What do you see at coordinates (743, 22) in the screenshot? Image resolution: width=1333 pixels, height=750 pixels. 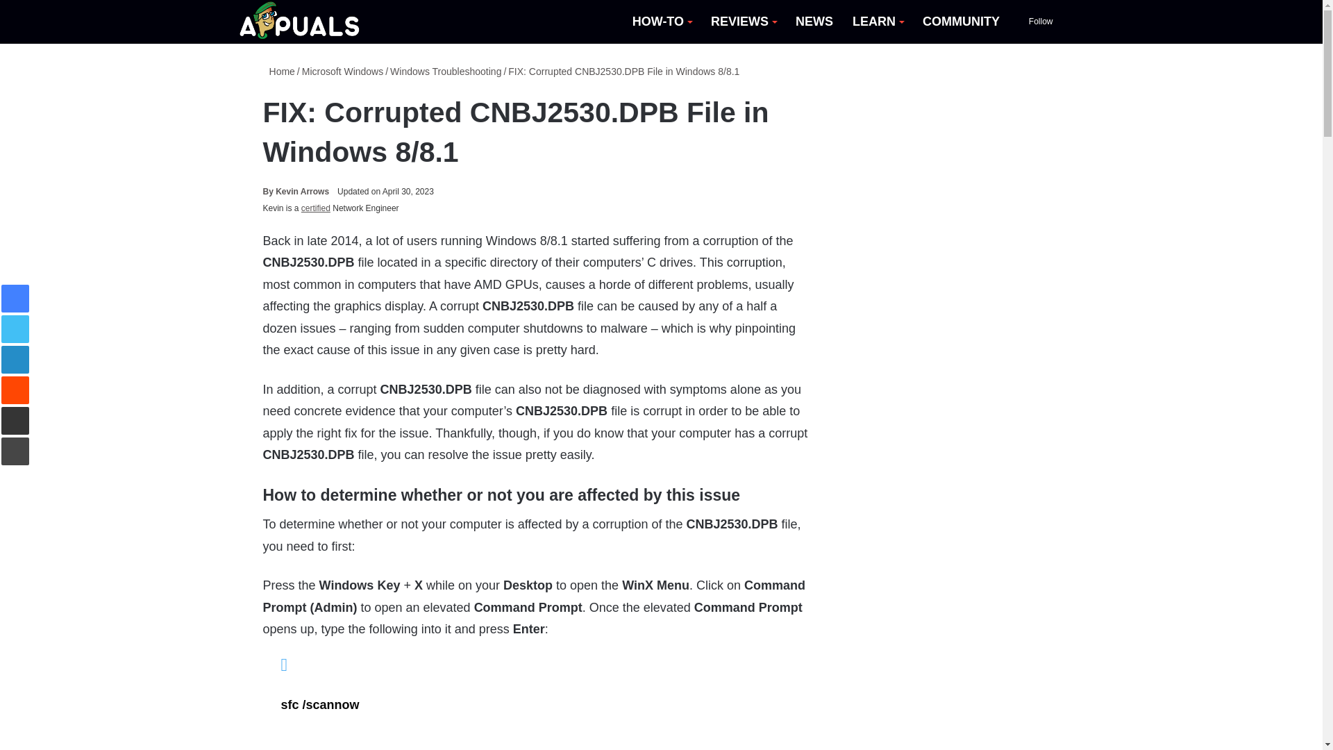 I see `REVIEWS` at bounding box center [743, 22].